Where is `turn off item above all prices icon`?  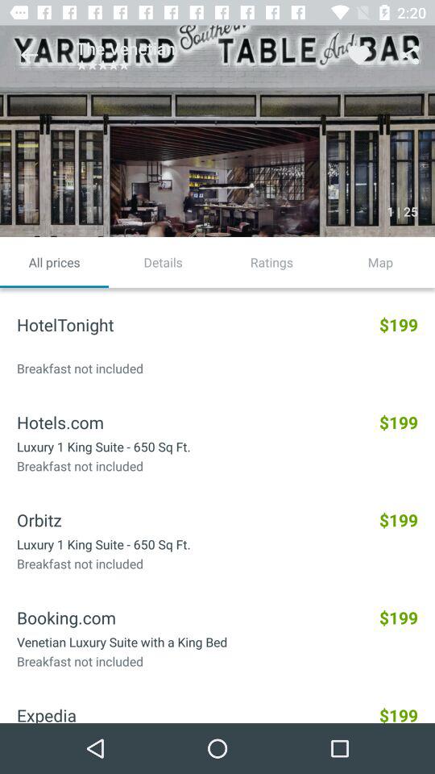
turn off item above all prices icon is located at coordinates (29, 55).